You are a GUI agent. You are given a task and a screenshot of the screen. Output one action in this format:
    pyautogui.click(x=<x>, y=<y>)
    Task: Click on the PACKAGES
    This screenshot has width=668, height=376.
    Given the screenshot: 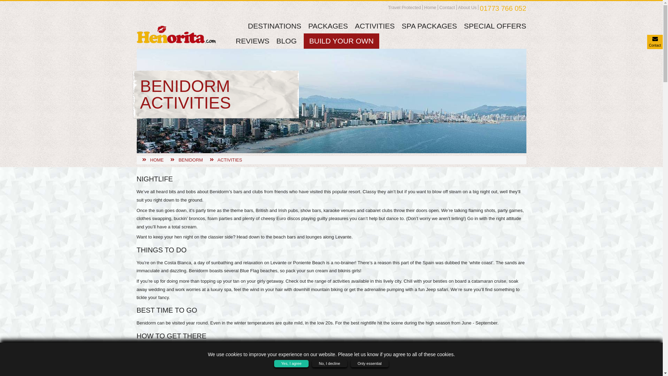 What is the action you would take?
    pyautogui.click(x=328, y=26)
    